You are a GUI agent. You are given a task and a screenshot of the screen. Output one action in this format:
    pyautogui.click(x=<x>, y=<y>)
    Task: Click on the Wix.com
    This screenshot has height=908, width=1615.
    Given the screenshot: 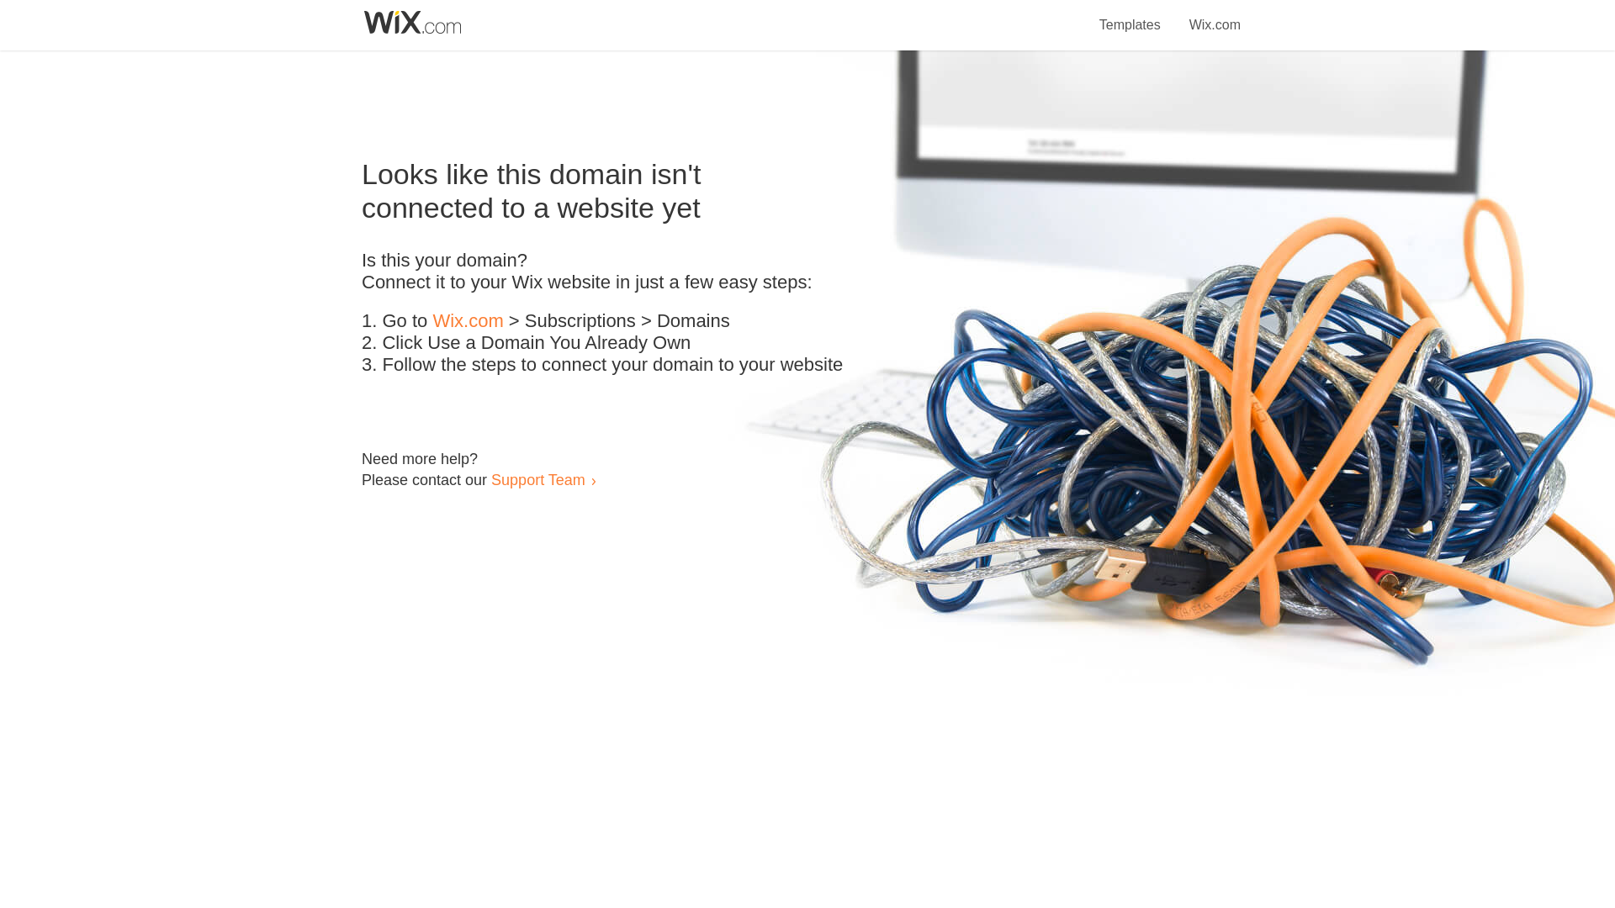 What is the action you would take?
    pyautogui.click(x=468, y=321)
    